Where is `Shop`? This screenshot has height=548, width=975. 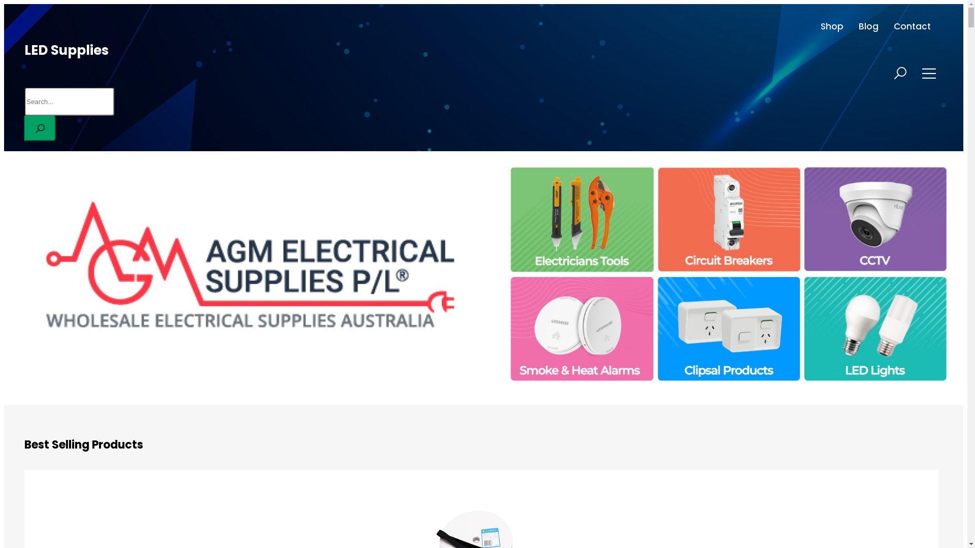
Shop is located at coordinates (832, 26).